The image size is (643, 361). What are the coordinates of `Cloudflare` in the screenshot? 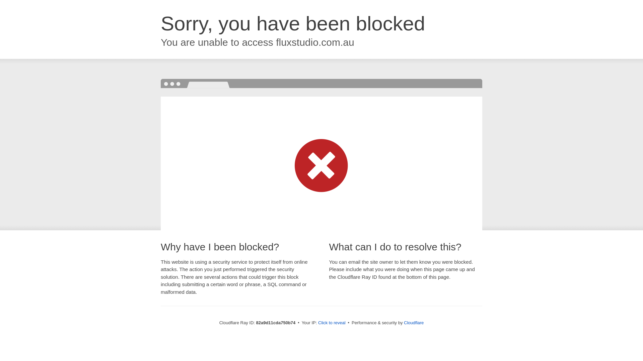 It's located at (414, 323).